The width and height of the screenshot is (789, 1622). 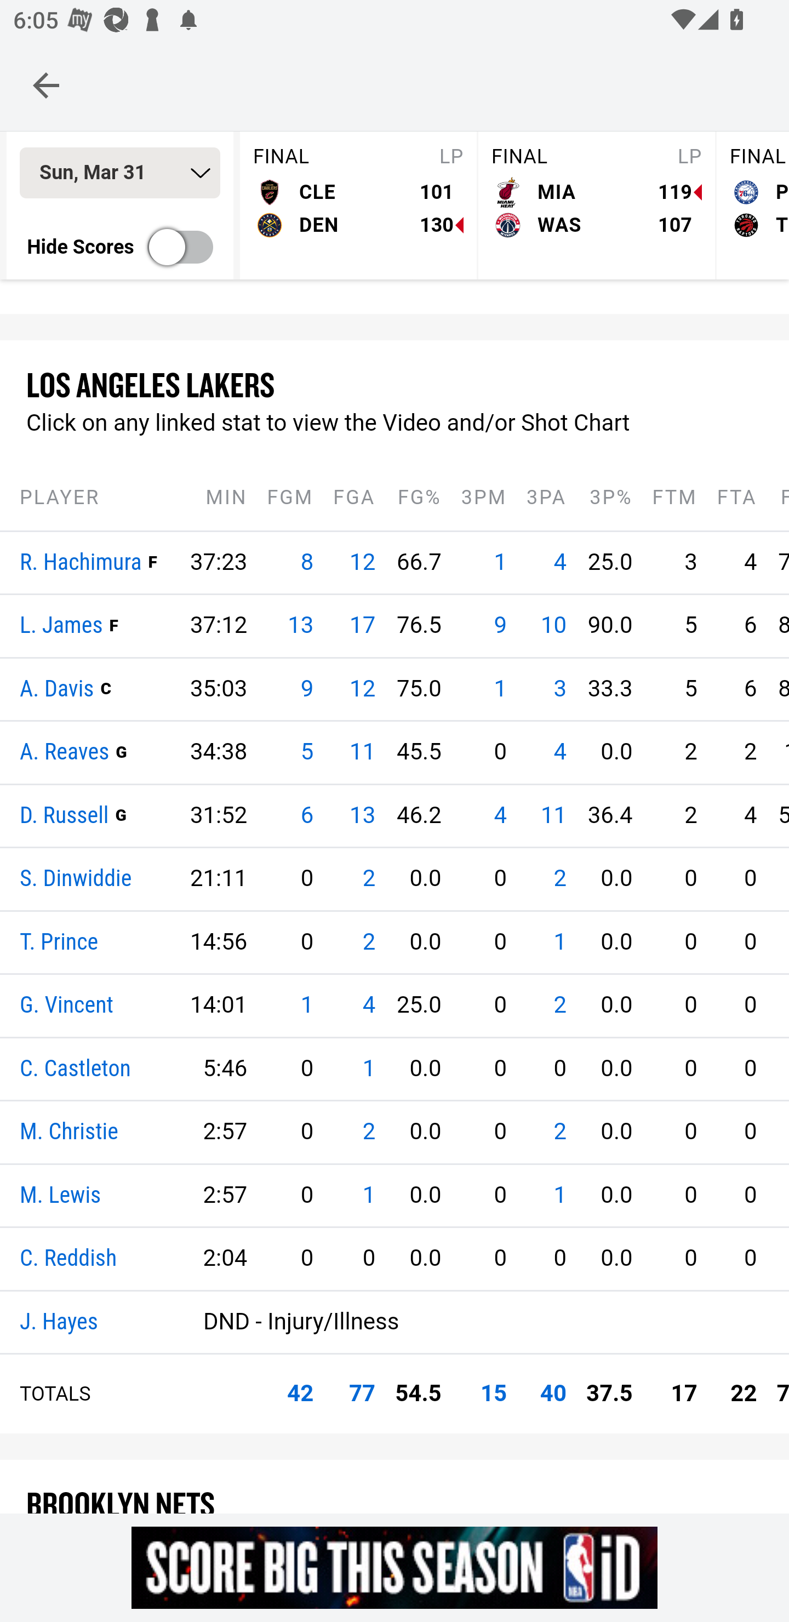 What do you see at coordinates (559, 752) in the screenshot?
I see `4` at bounding box center [559, 752].